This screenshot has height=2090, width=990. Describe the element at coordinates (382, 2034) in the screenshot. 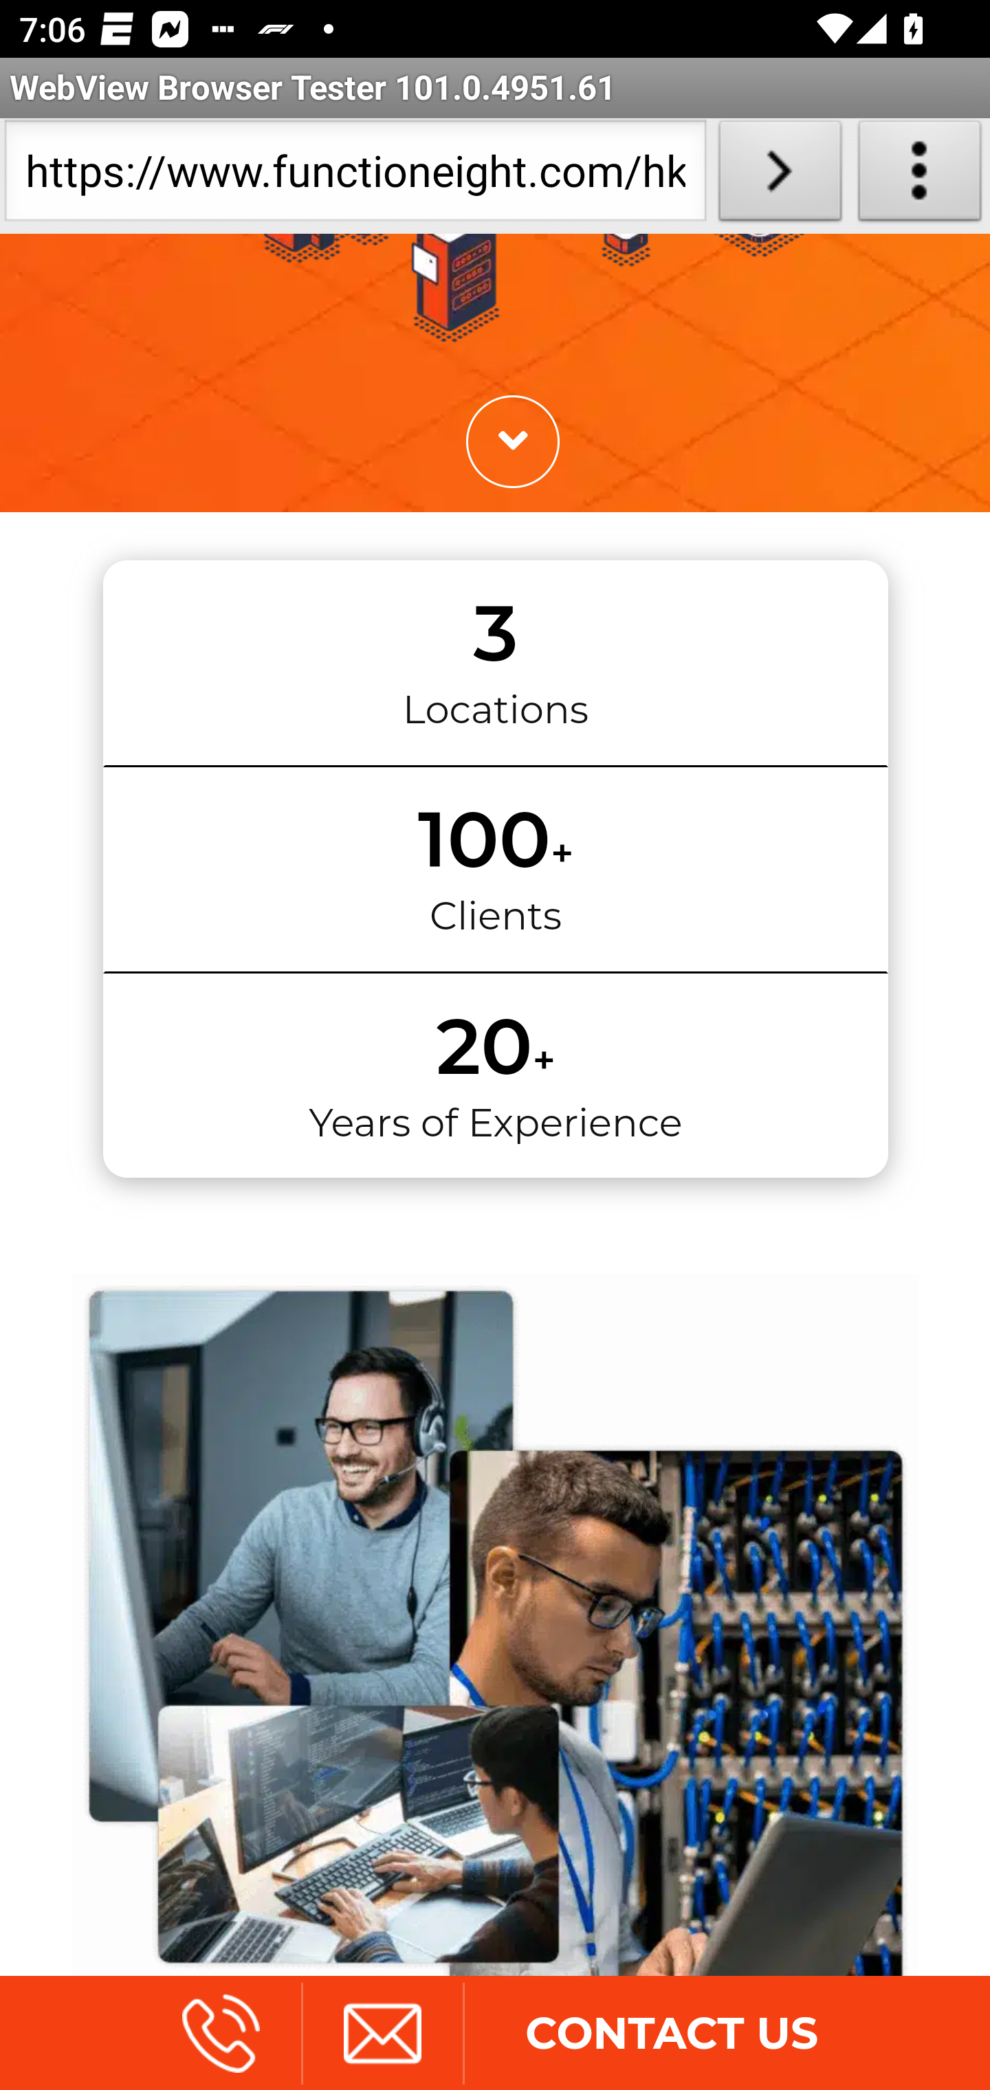

I see `email` at that location.